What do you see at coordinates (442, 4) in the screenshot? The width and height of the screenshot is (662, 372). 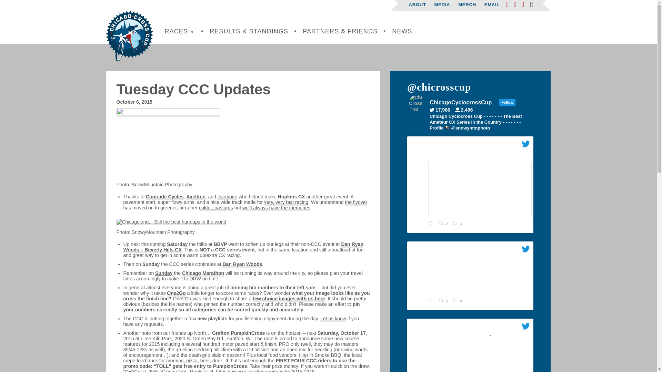 I see `MEDIA` at bounding box center [442, 4].